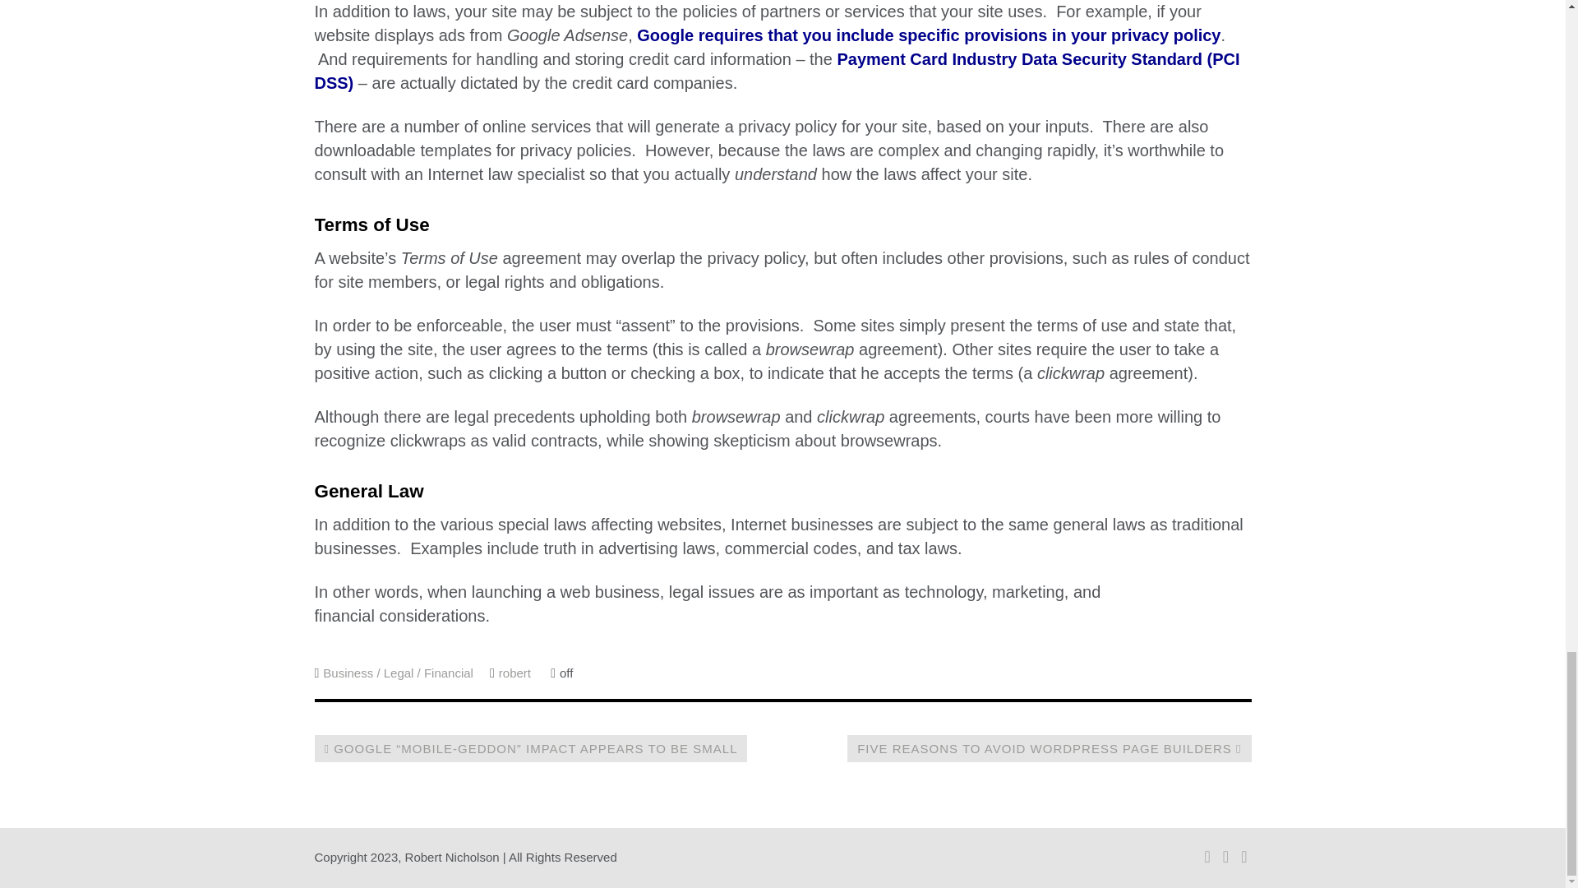  What do you see at coordinates (514, 673) in the screenshot?
I see `robert` at bounding box center [514, 673].